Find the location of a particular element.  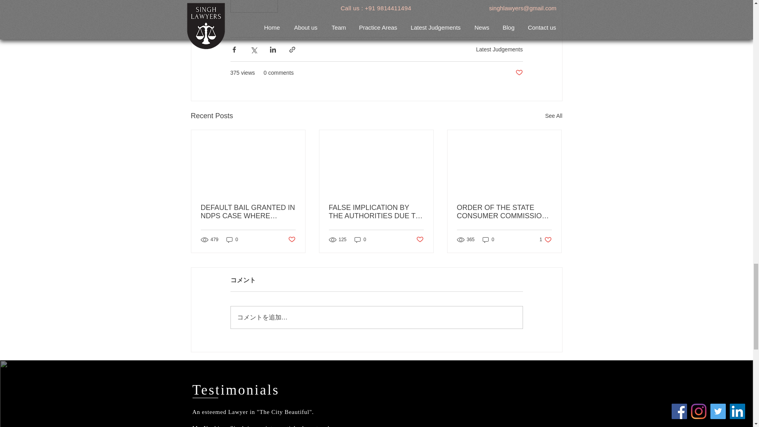

0 is located at coordinates (361, 240).